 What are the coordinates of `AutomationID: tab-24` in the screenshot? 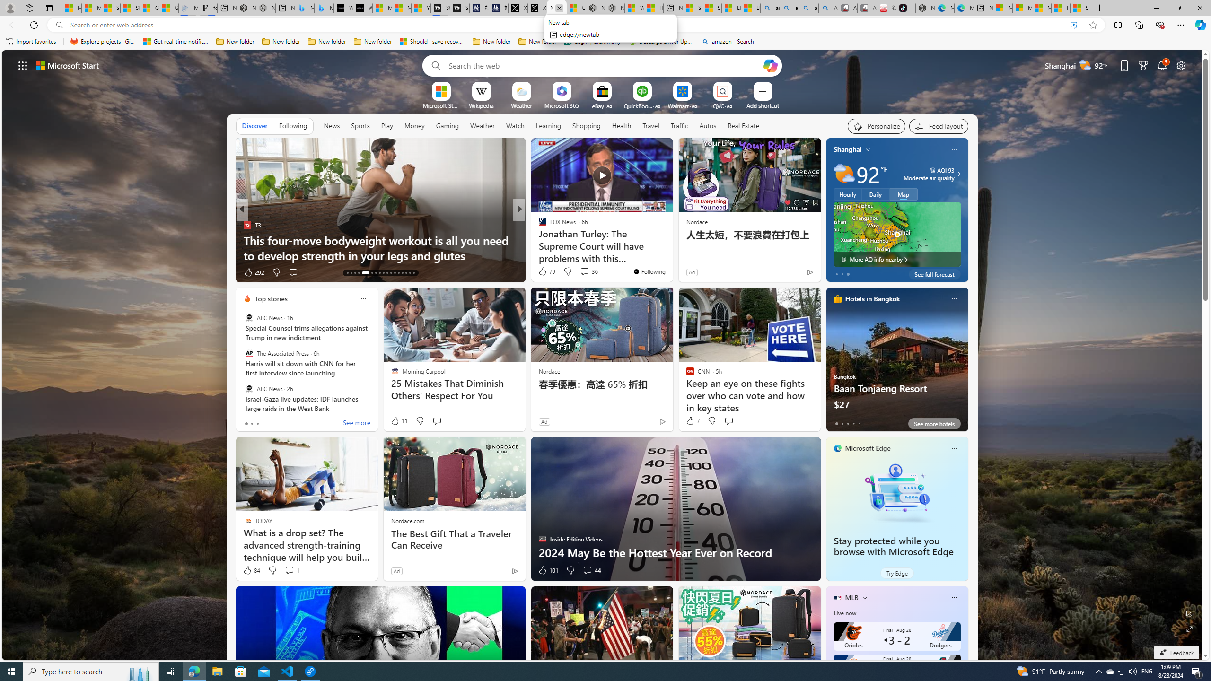 It's located at (395, 273).